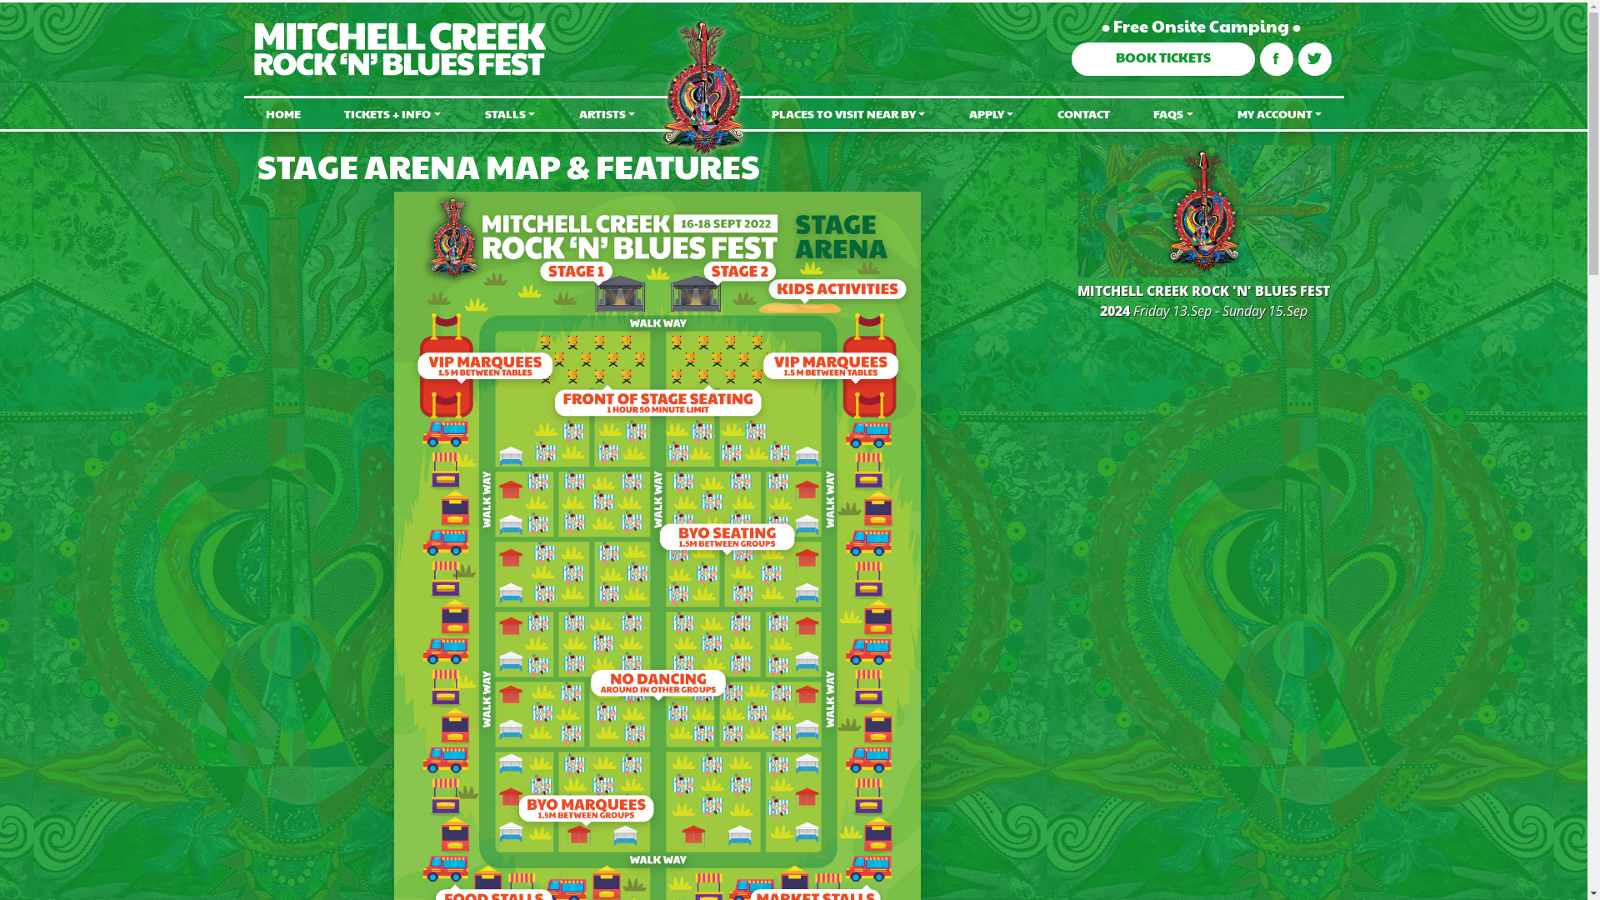  I want to click on HOME, so click(283, 113).